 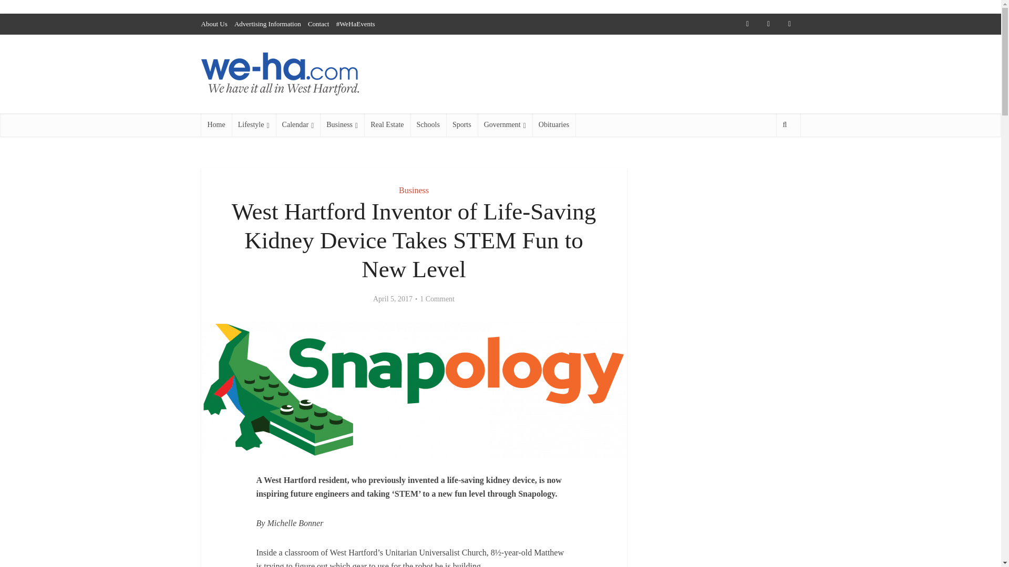 What do you see at coordinates (253, 125) in the screenshot?
I see `Lifestyle` at bounding box center [253, 125].